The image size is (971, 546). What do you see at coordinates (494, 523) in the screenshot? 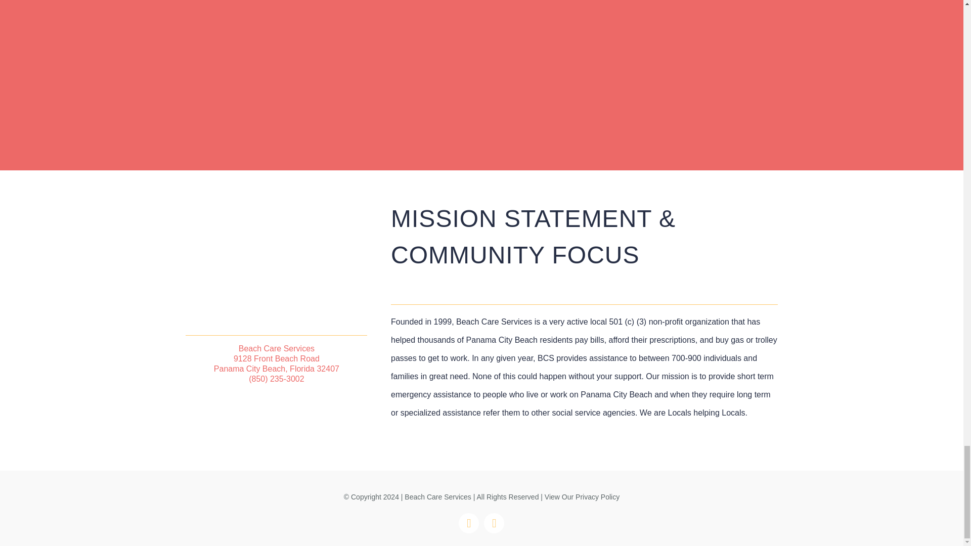
I see `Instagram` at bounding box center [494, 523].